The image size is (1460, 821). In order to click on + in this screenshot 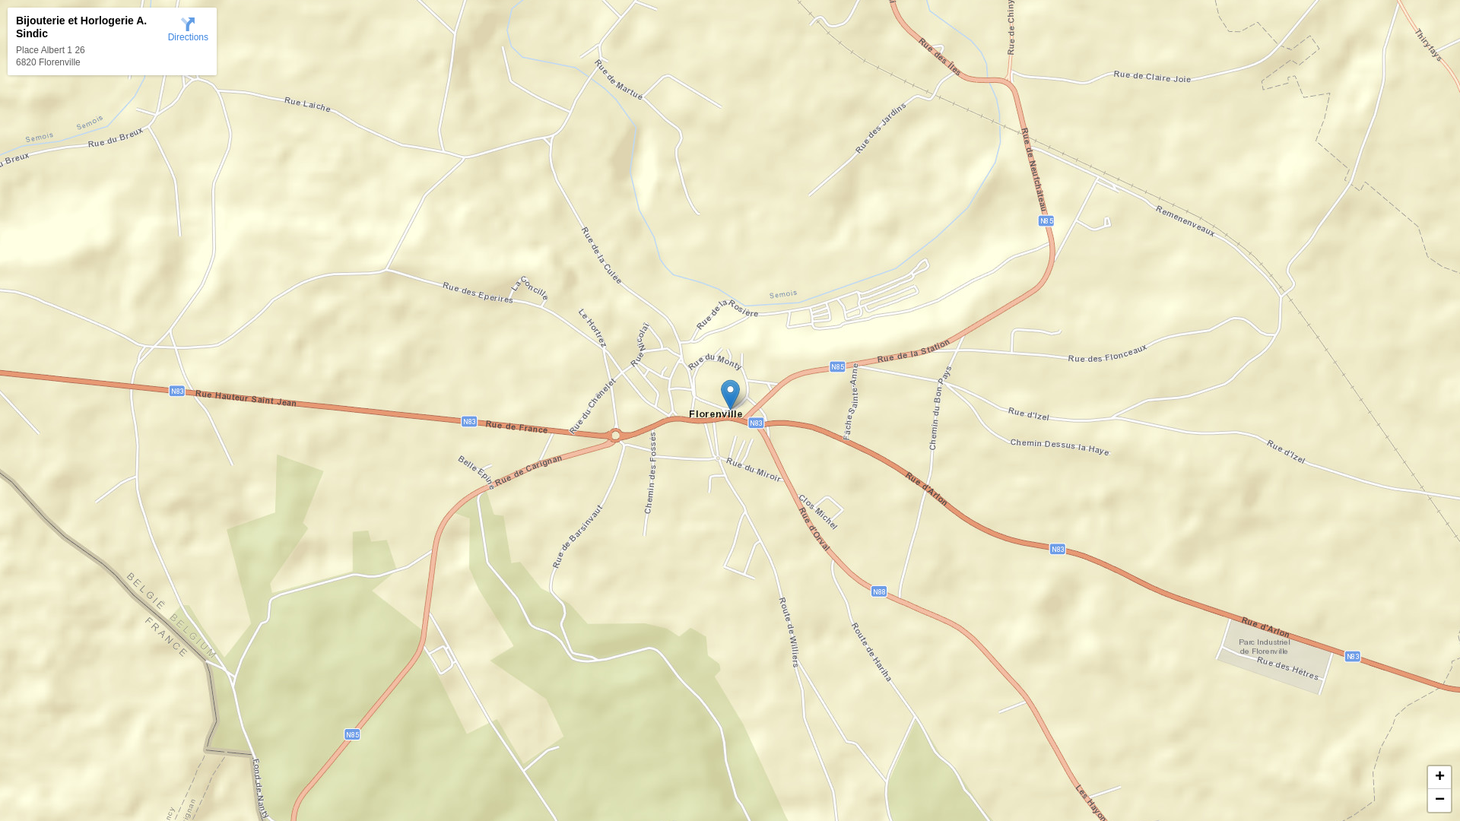, I will do `click(1439, 778)`.